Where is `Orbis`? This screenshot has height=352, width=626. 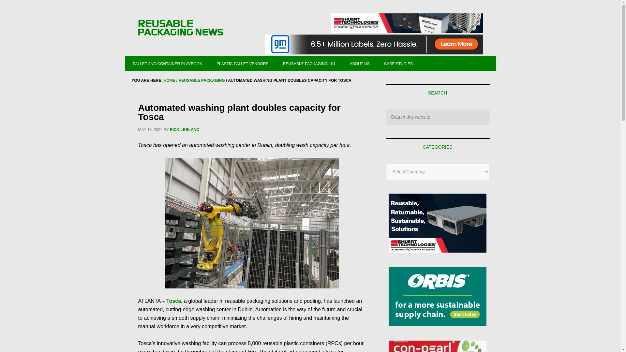 Orbis is located at coordinates (438, 297).